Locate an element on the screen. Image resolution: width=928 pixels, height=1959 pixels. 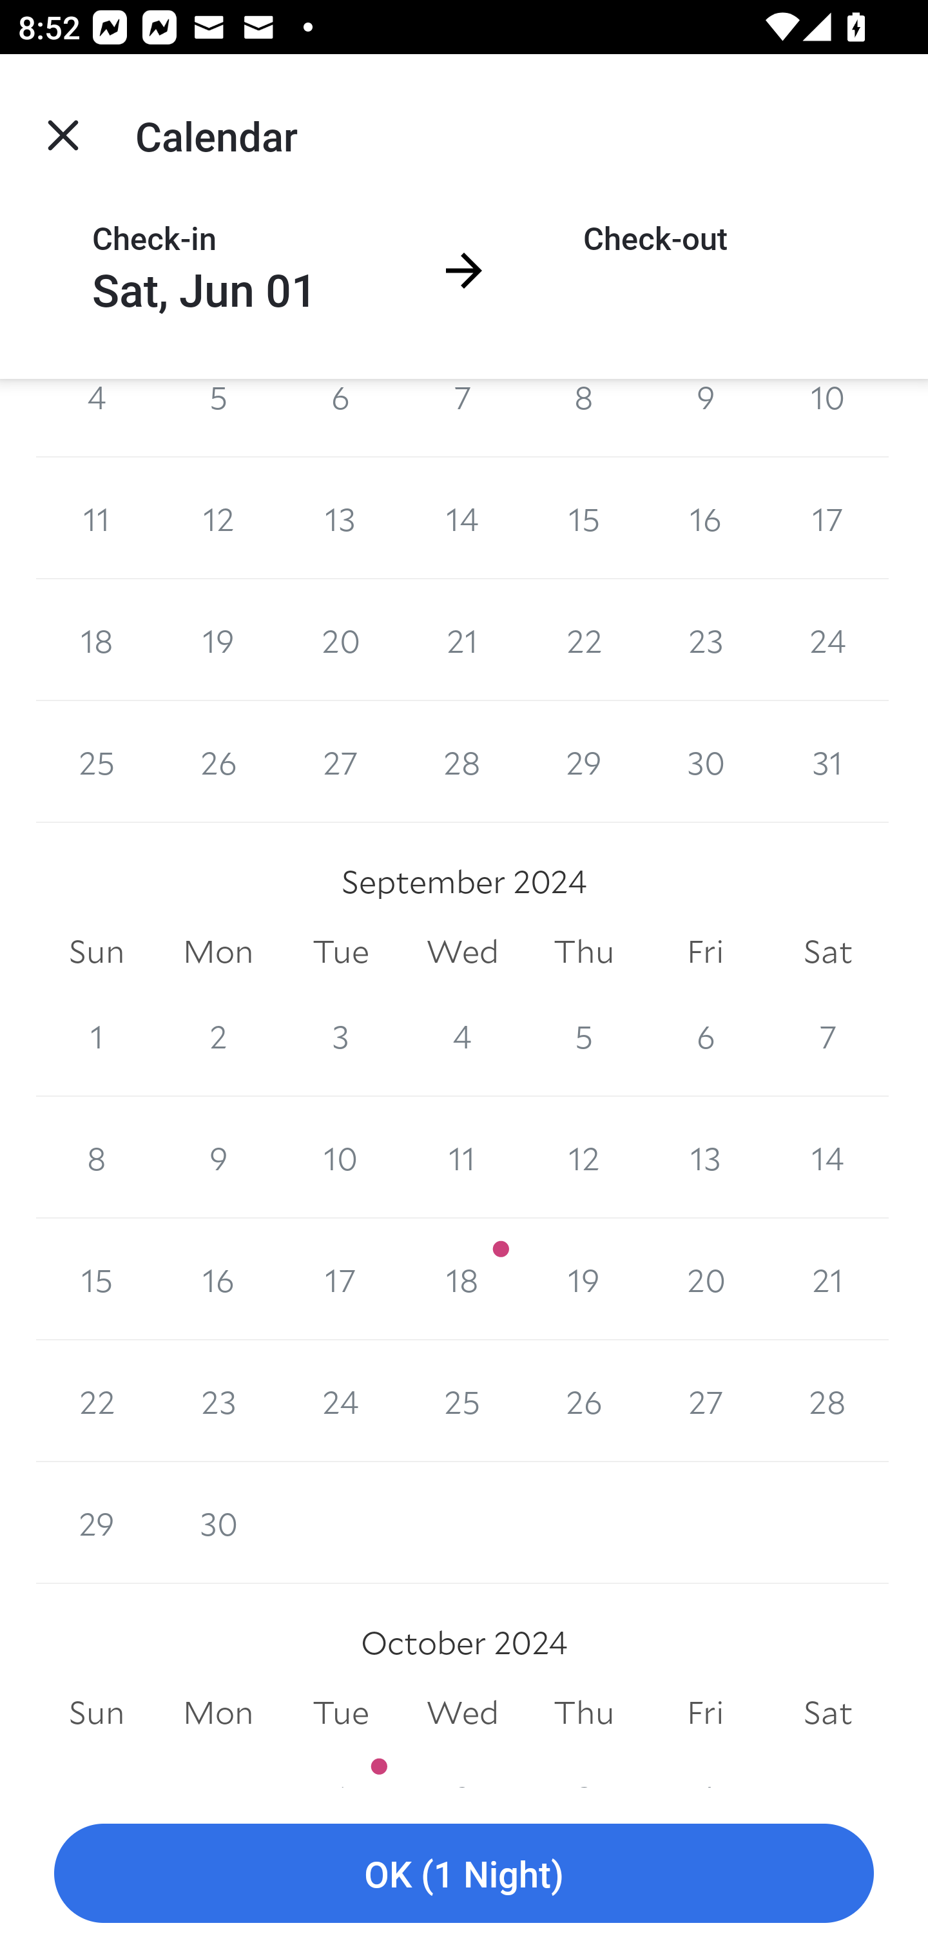
18 18 September 2024 is located at coordinates (463, 1279).